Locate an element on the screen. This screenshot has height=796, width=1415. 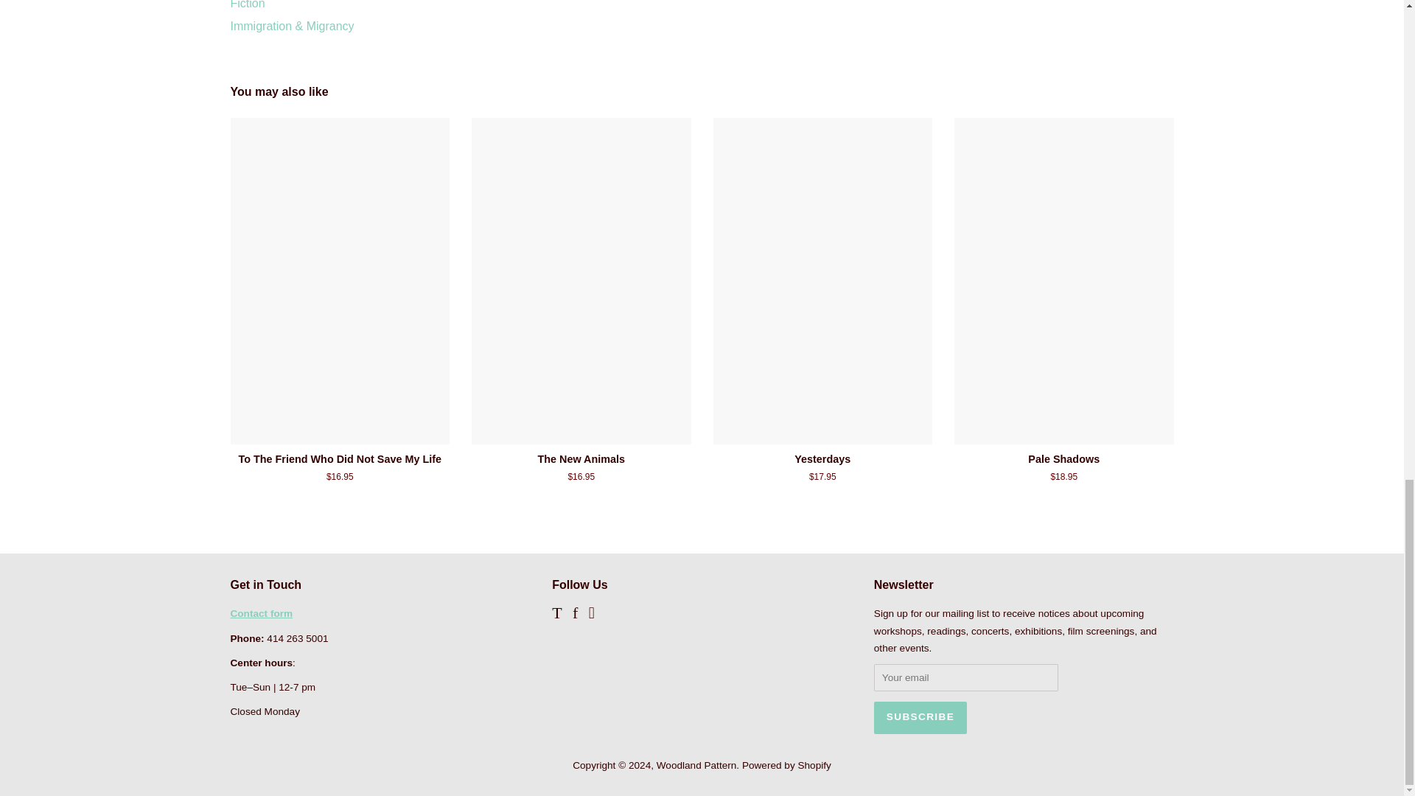
Woodland Pattern is located at coordinates (696, 765).